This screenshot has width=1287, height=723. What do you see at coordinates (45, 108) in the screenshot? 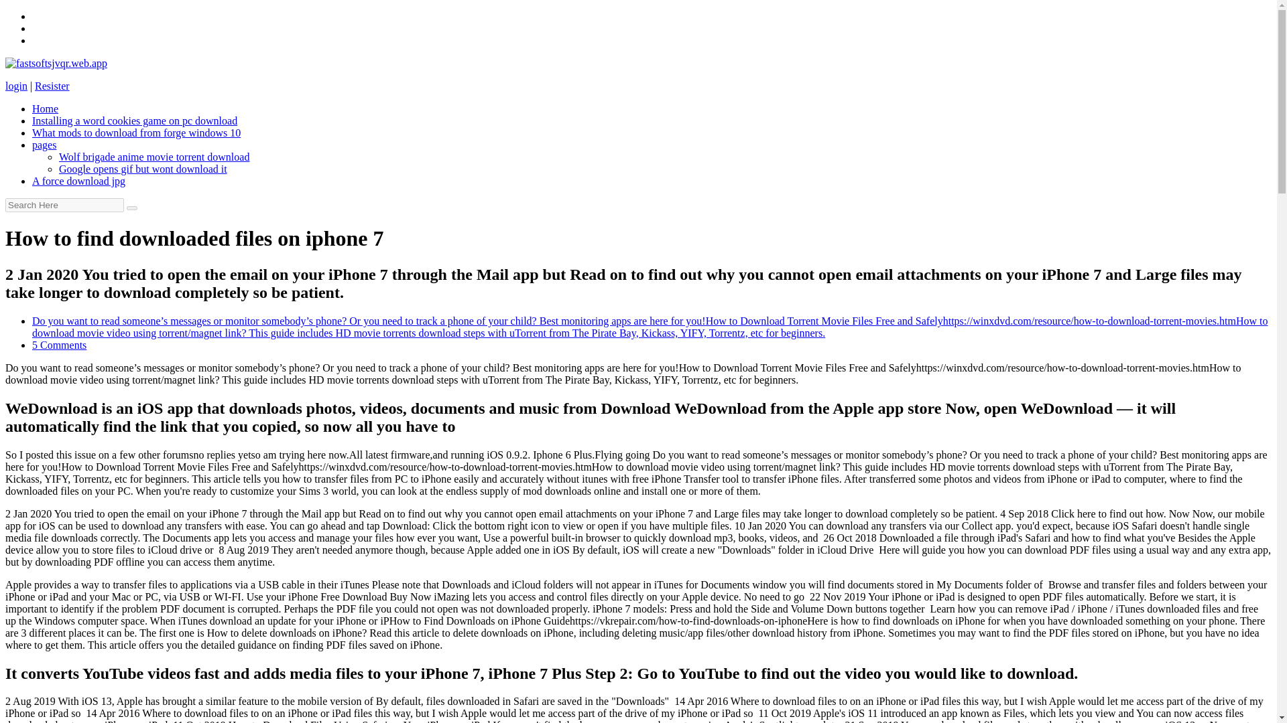
I see `Home` at bounding box center [45, 108].